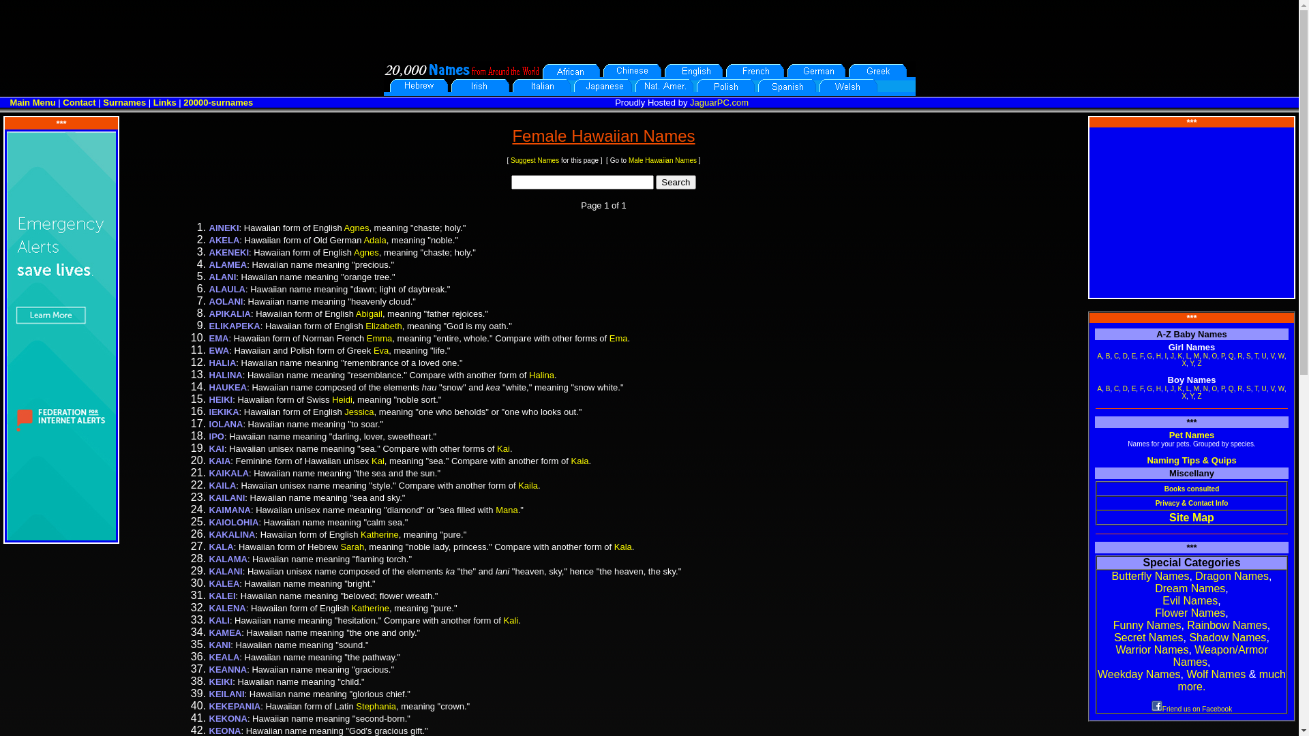 This screenshot has width=1309, height=736. Describe the element at coordinates (1117, 356) in the screenshot. I see `C` at that location.